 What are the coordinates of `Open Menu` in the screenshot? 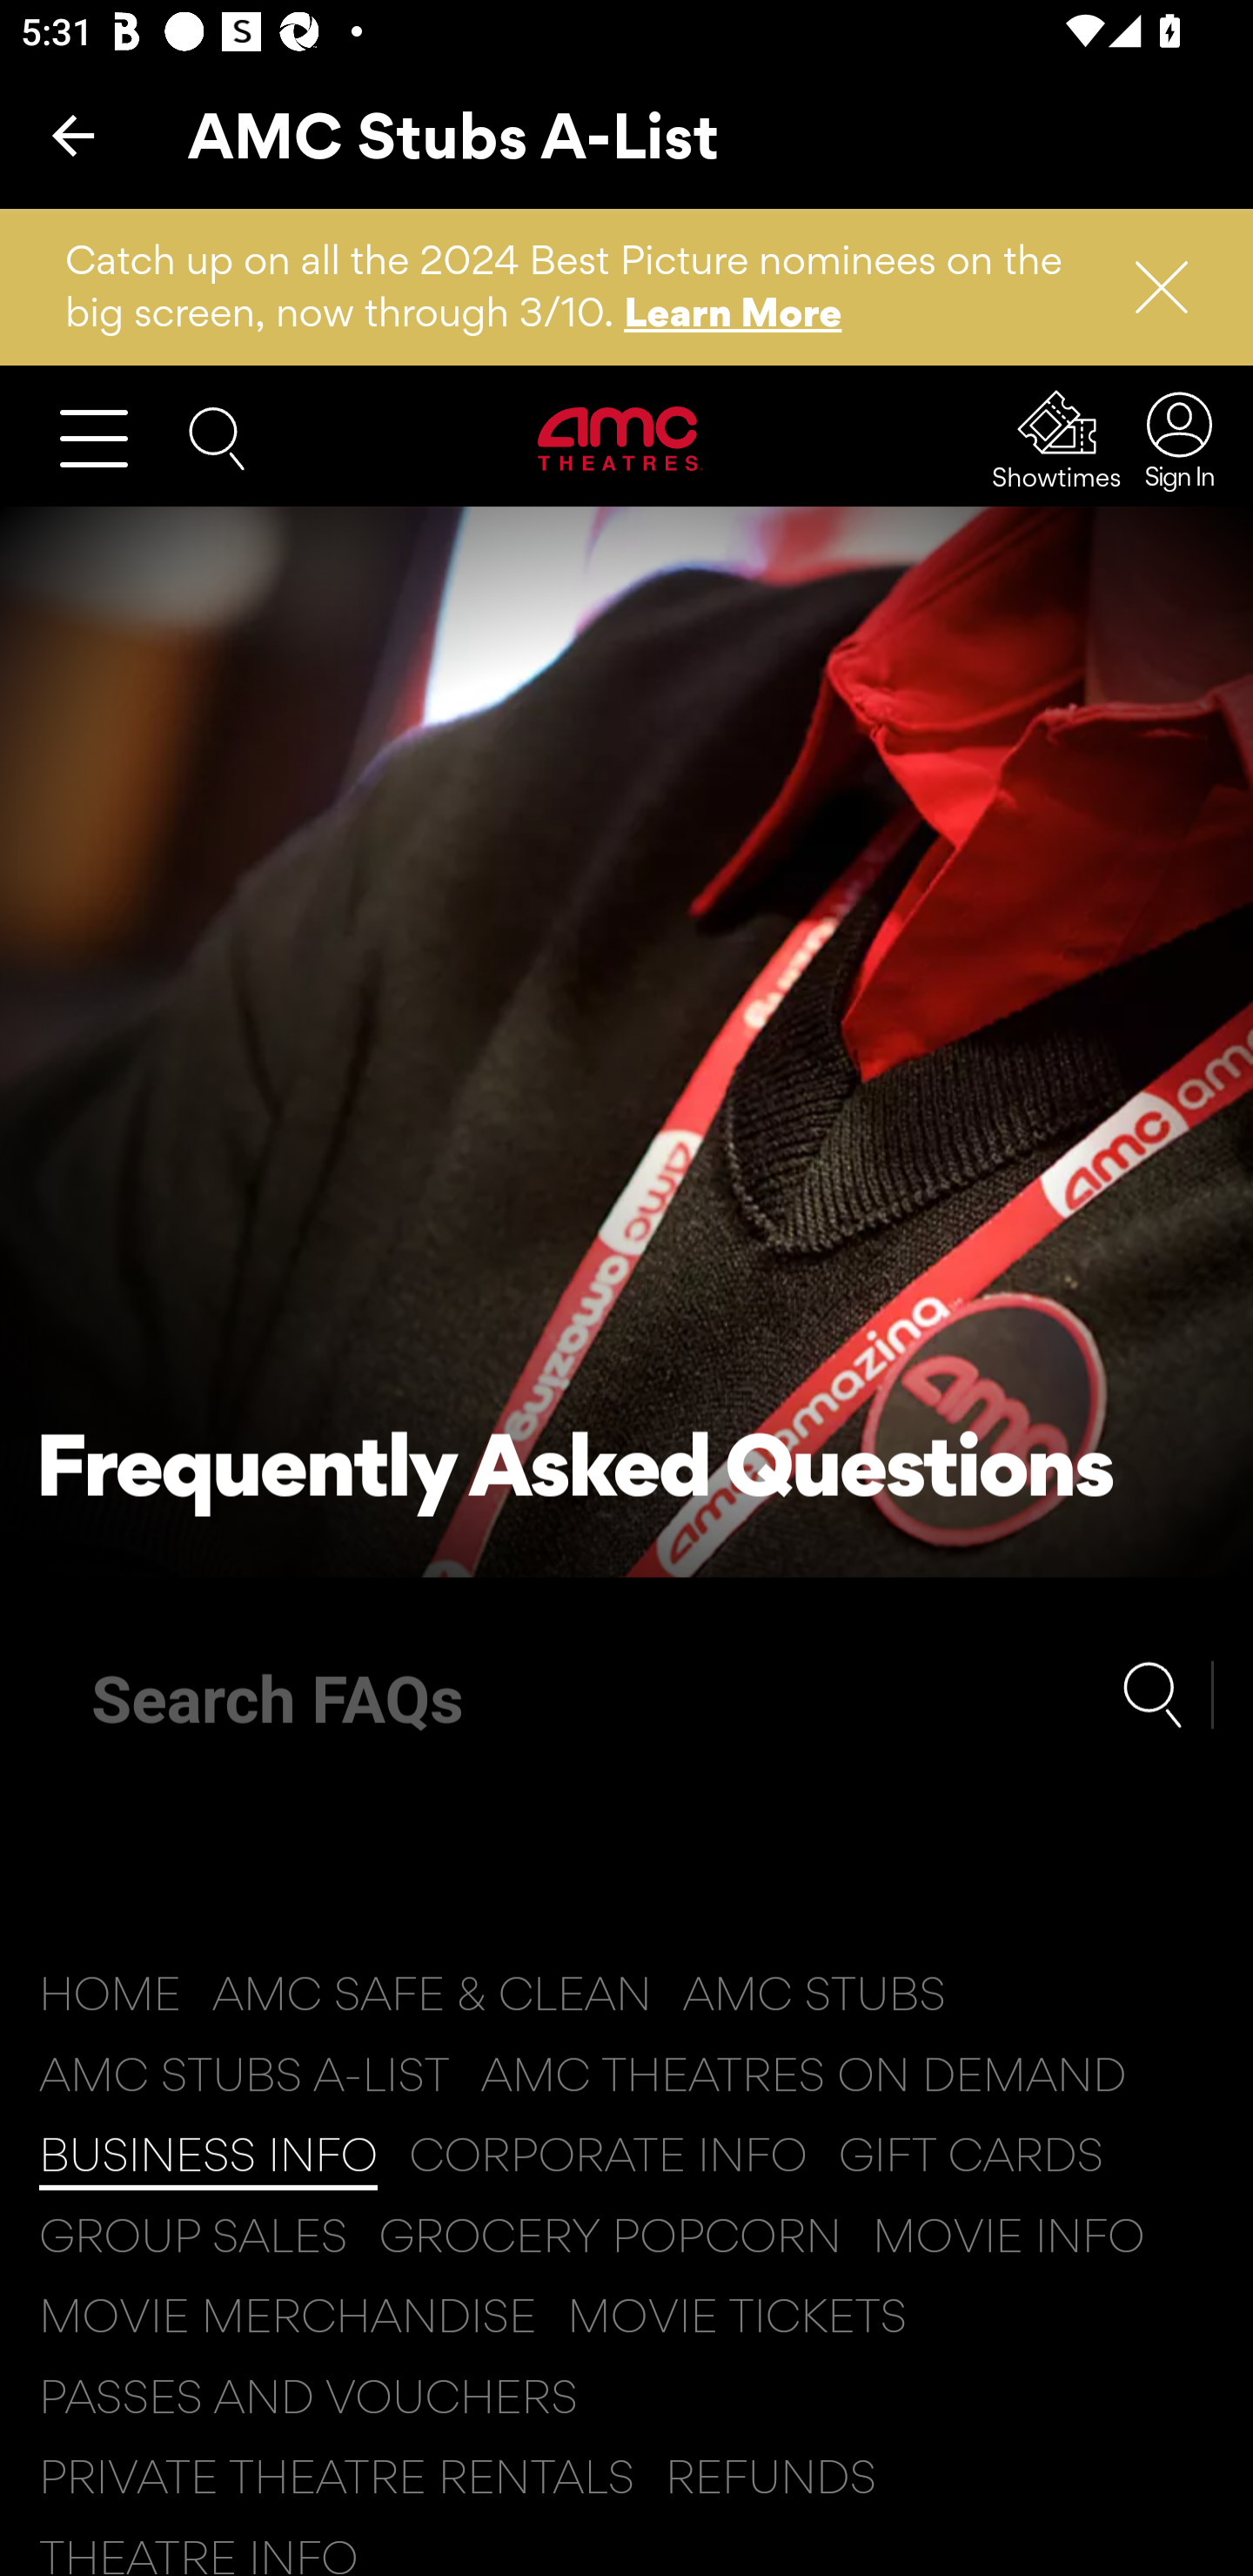 It's located at (106, 438).